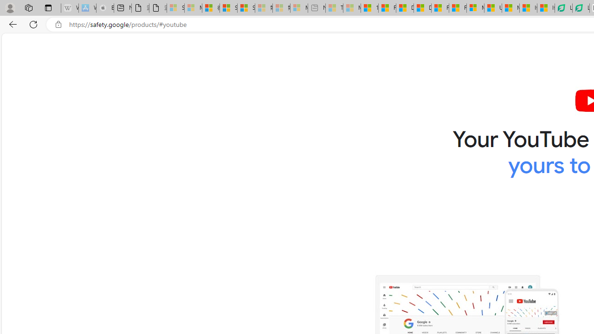 Image resolution: width=594 pixels, height=334 pixels. Describe the element at coordinates (581, 8) in the screenshot. I see `LendingTree - Compare Lenders` at that location.